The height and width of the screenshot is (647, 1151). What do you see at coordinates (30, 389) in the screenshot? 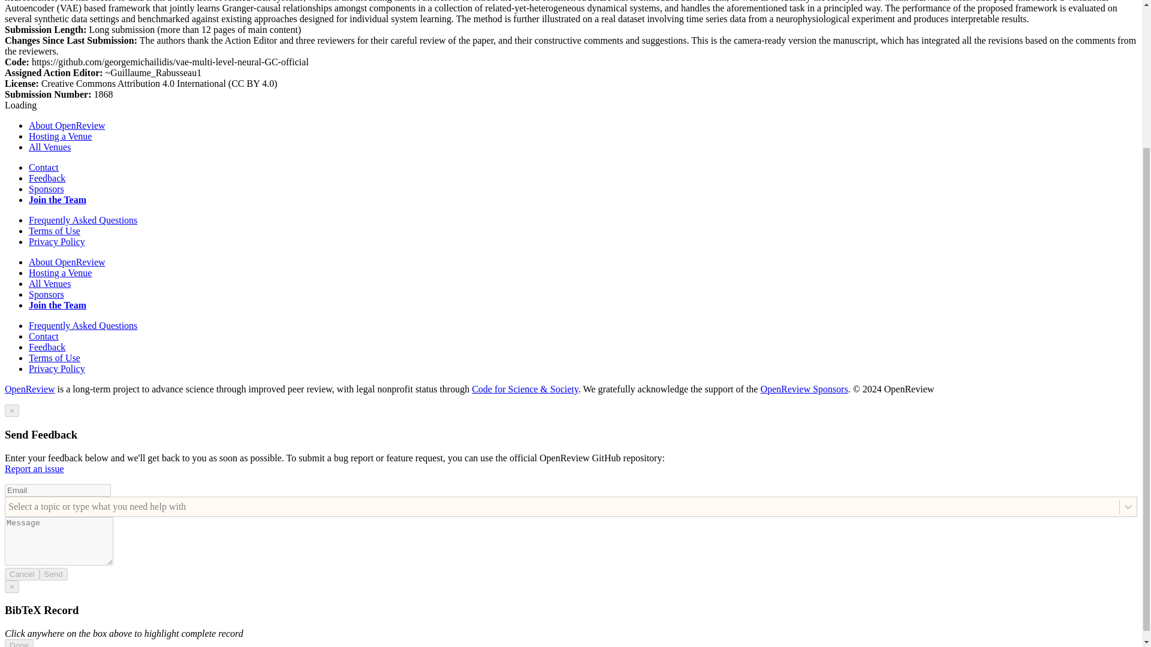
I see `OpenReview` at bounding box center [30, 389].